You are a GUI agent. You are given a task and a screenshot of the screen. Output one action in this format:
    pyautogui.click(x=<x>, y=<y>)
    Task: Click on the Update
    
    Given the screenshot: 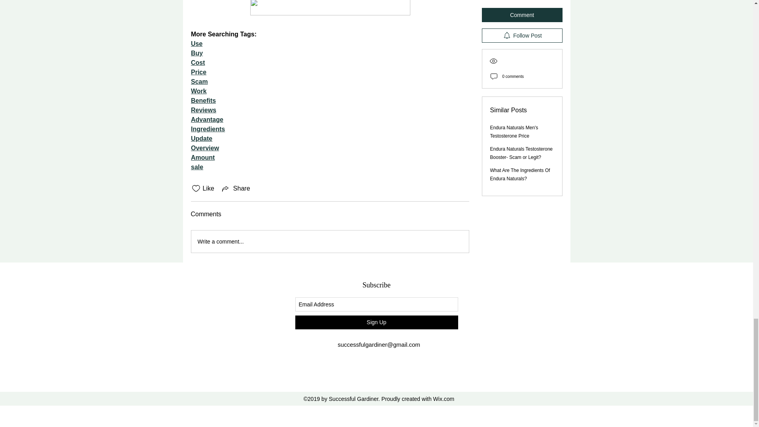 What is the action you would take?
    pyautogui.click(x=201, y=138)
    